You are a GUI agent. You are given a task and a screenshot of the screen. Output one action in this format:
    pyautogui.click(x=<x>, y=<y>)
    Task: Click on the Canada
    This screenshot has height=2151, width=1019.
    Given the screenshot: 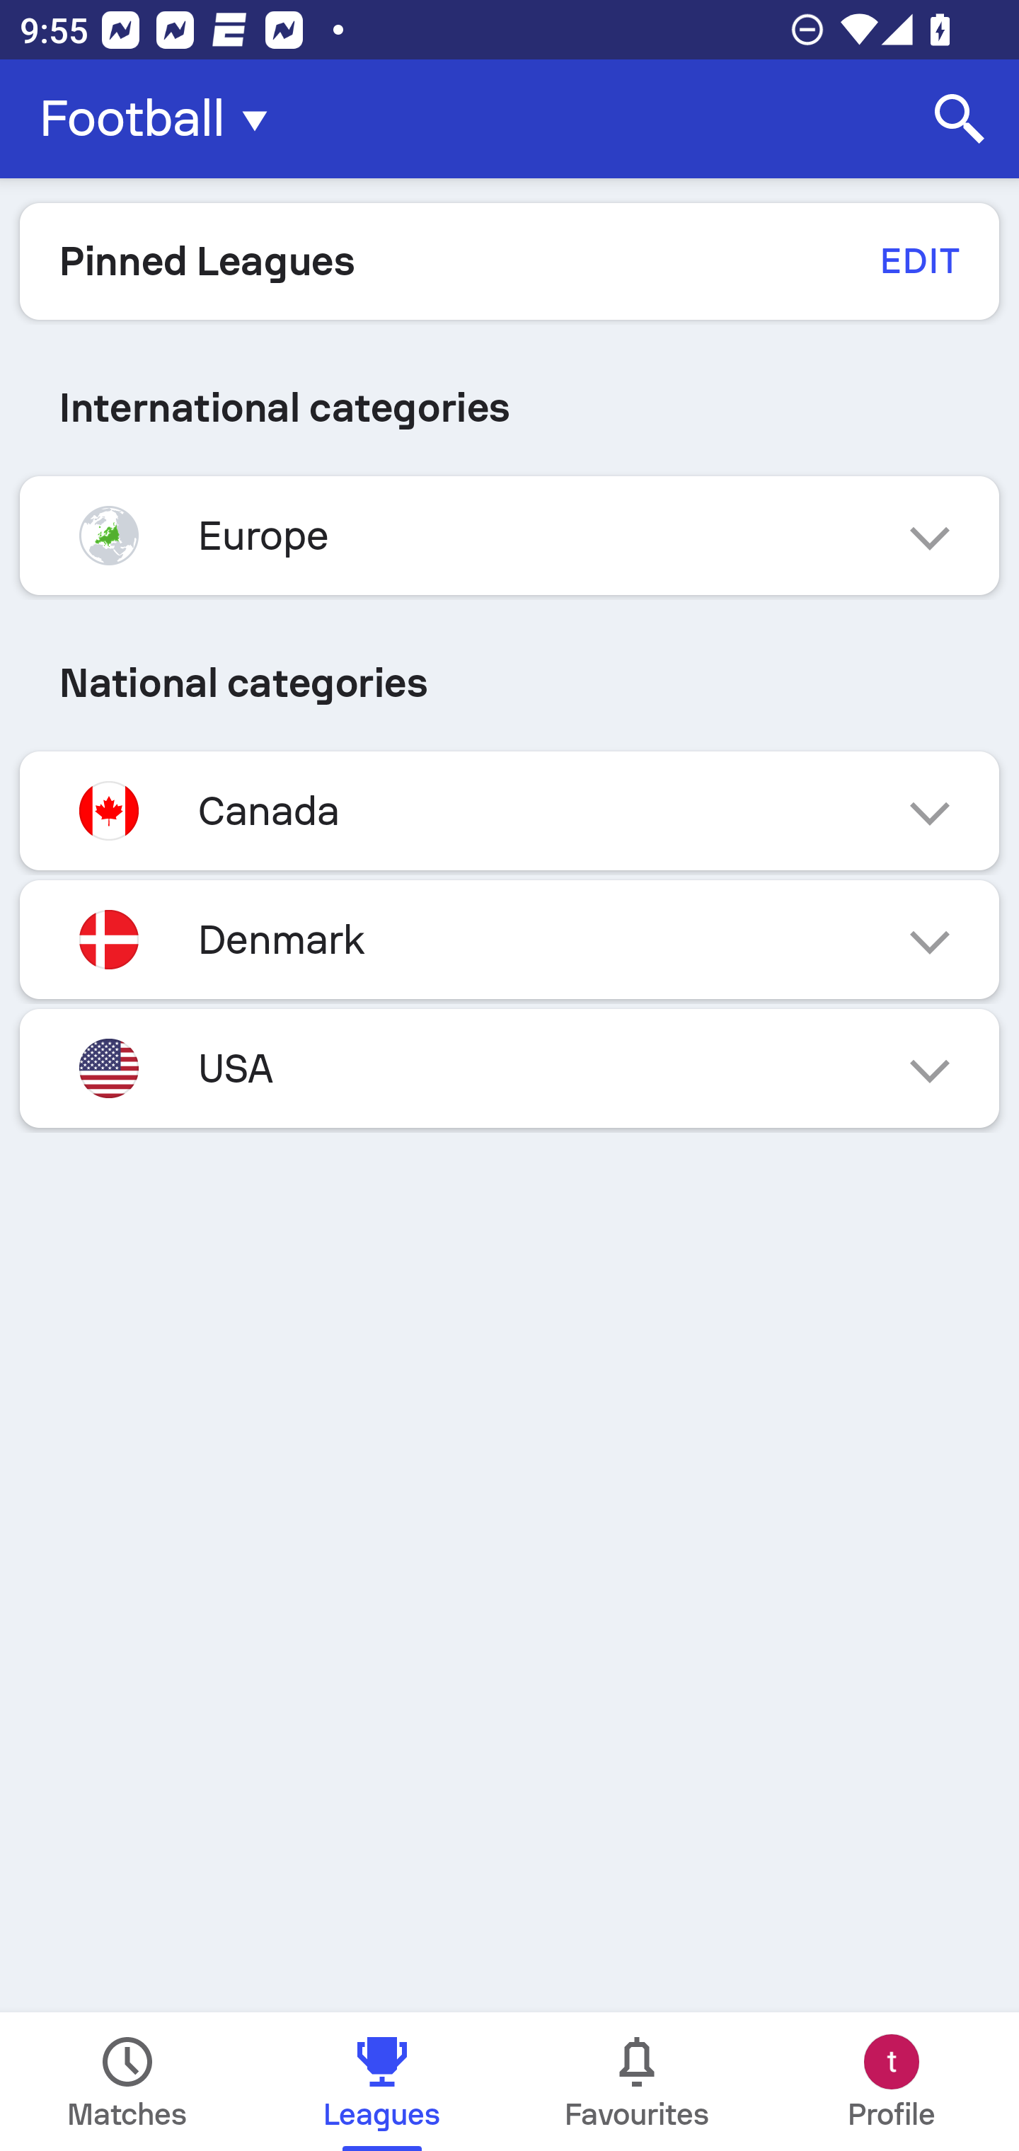 What is the action you would take?
    pyautogui.click(x=509, y=811)
    